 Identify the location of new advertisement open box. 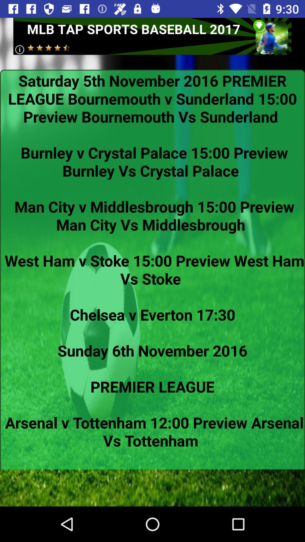
(152, 36).